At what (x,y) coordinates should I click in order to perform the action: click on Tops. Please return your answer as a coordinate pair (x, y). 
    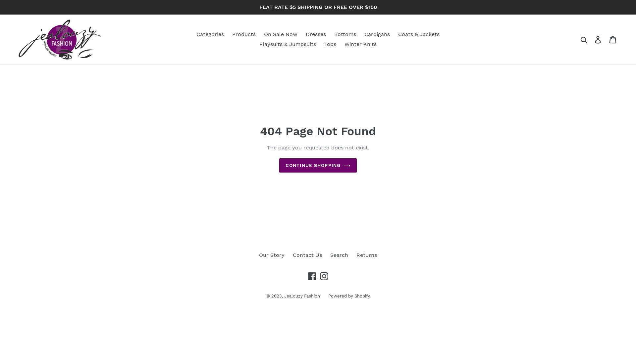
    Looking at the image, I should click on (330, 44).